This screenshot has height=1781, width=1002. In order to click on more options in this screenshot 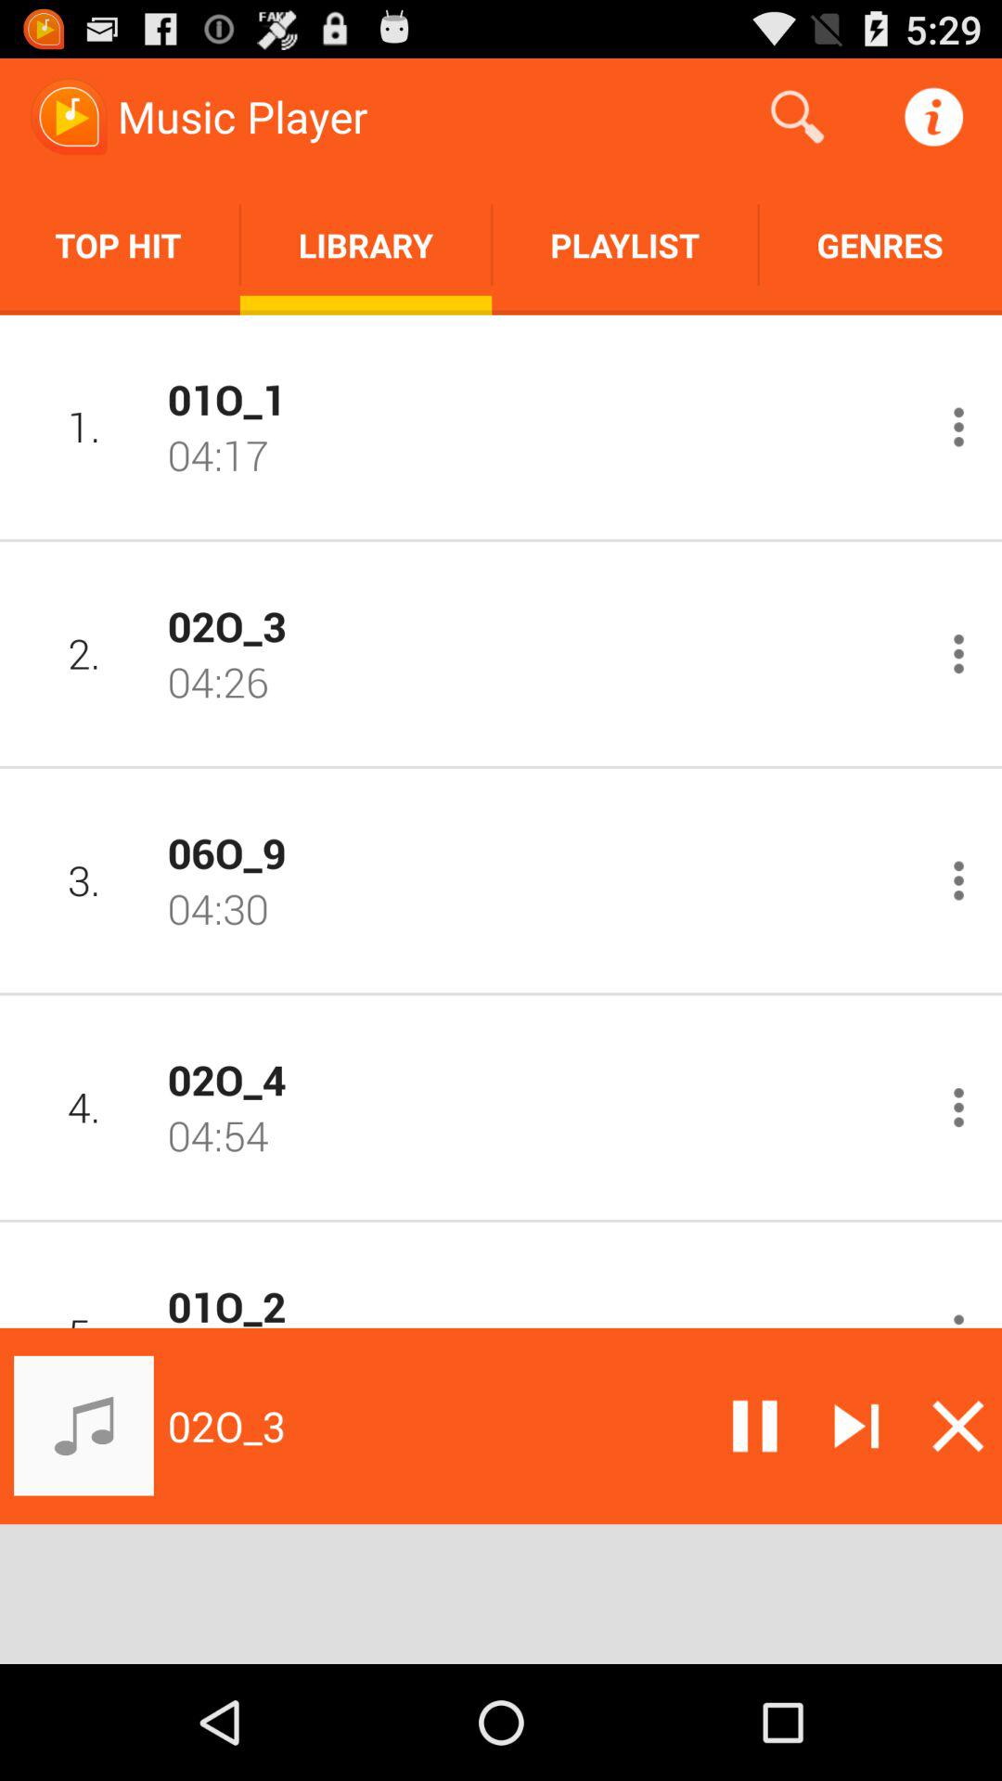, I will do `click(959, 881)`.